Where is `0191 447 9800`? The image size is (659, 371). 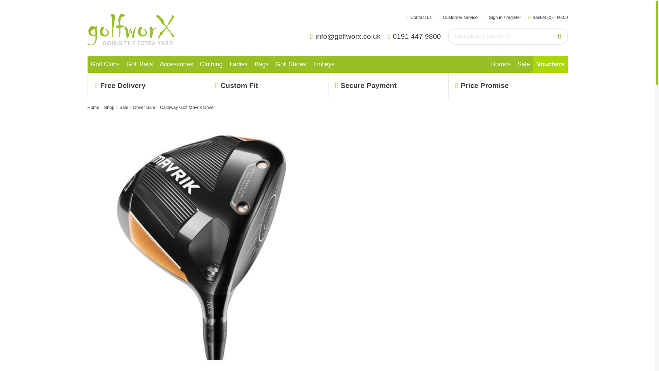
0191 447 9800 is located at coordinates (416, 36).